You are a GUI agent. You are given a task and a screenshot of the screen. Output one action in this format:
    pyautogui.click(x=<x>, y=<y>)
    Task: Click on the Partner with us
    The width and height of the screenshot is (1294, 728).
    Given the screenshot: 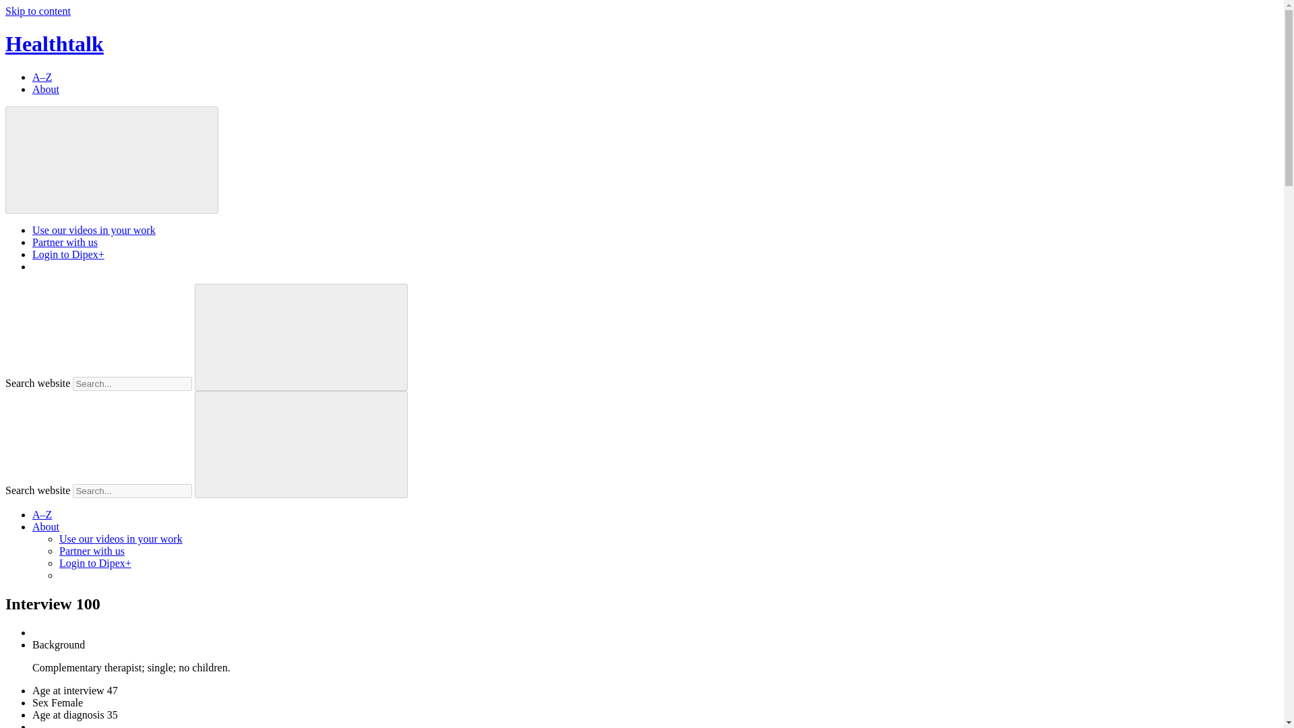 What is the action you would take?
    pyautogui.click(x=65, y=243)
    